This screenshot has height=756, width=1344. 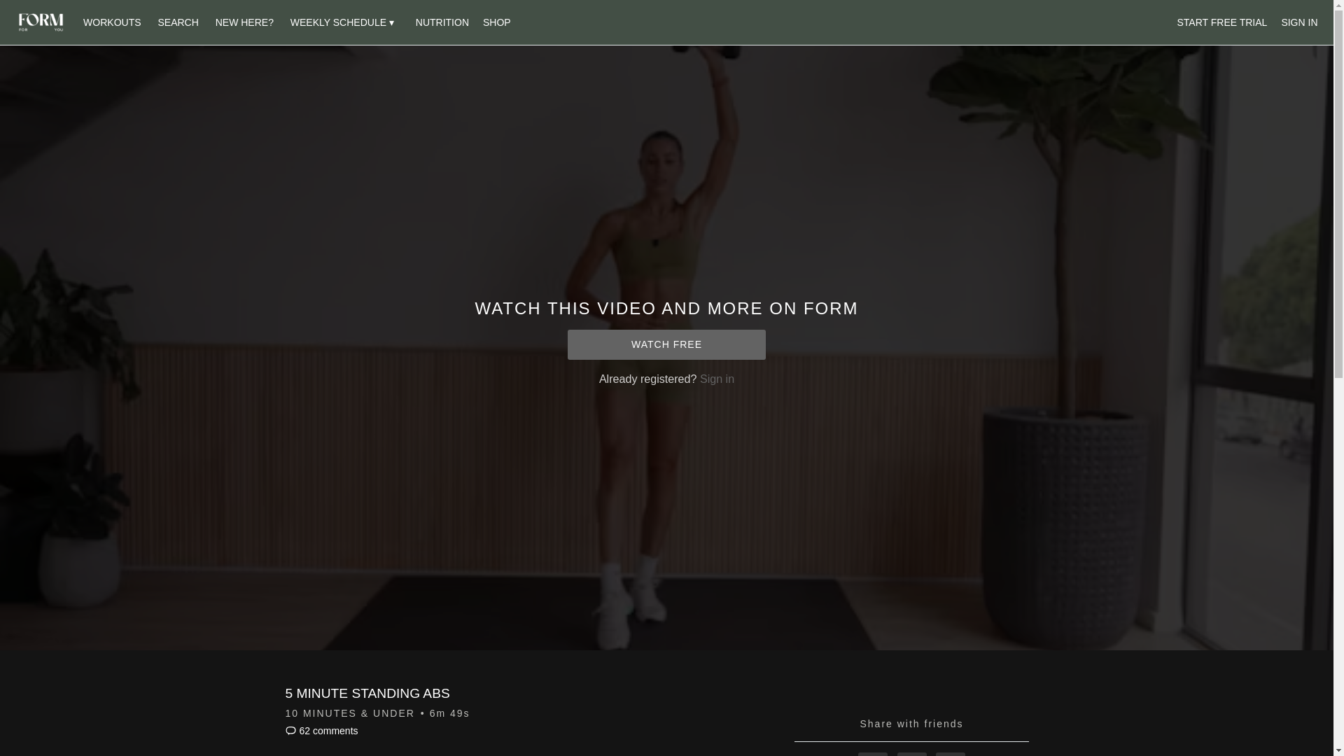 I want to click on SHOP, so click(x=496, y=22).